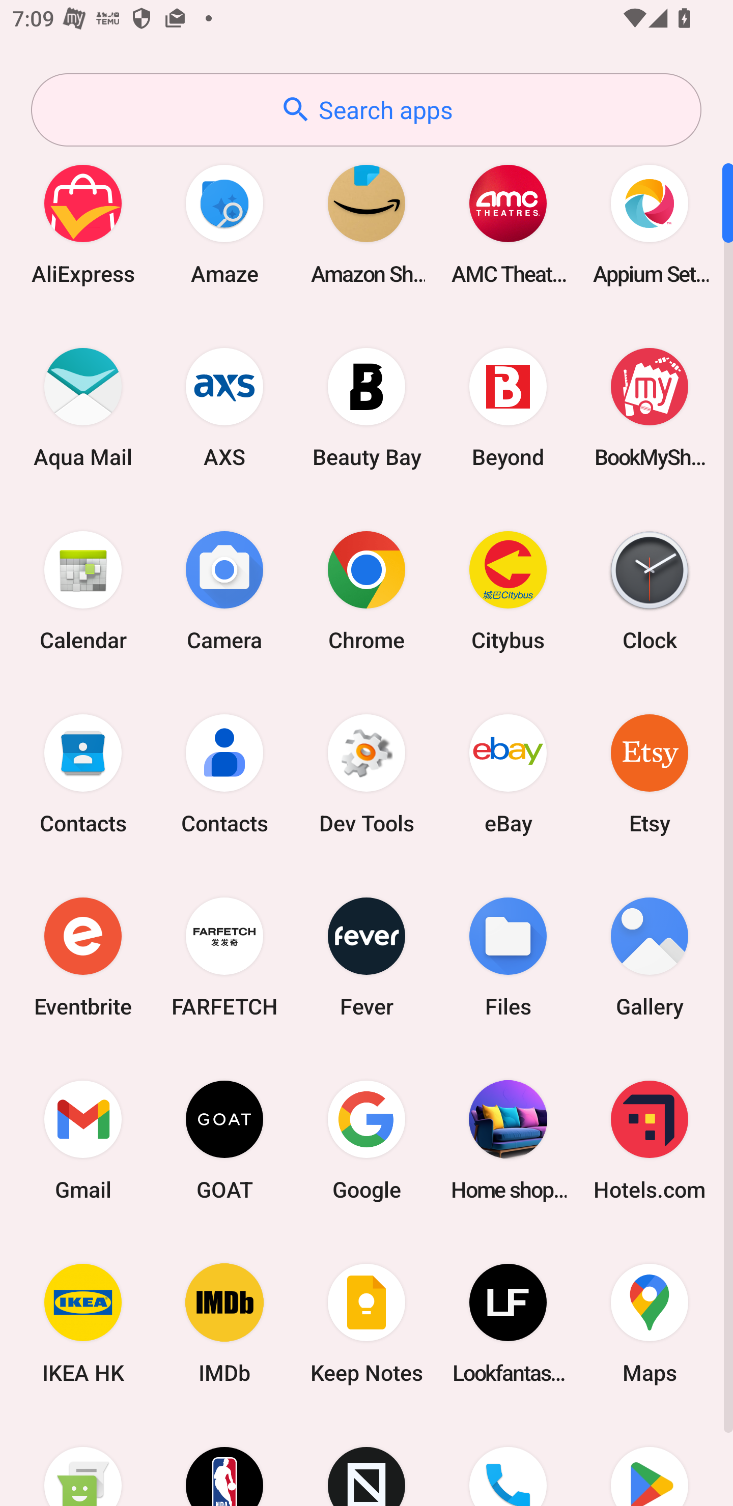 The height and width of the screenshot is (1506, 733). Describe the element at coordinates (366, 773) in the screenshot. I see `Dev Tools` at that location.